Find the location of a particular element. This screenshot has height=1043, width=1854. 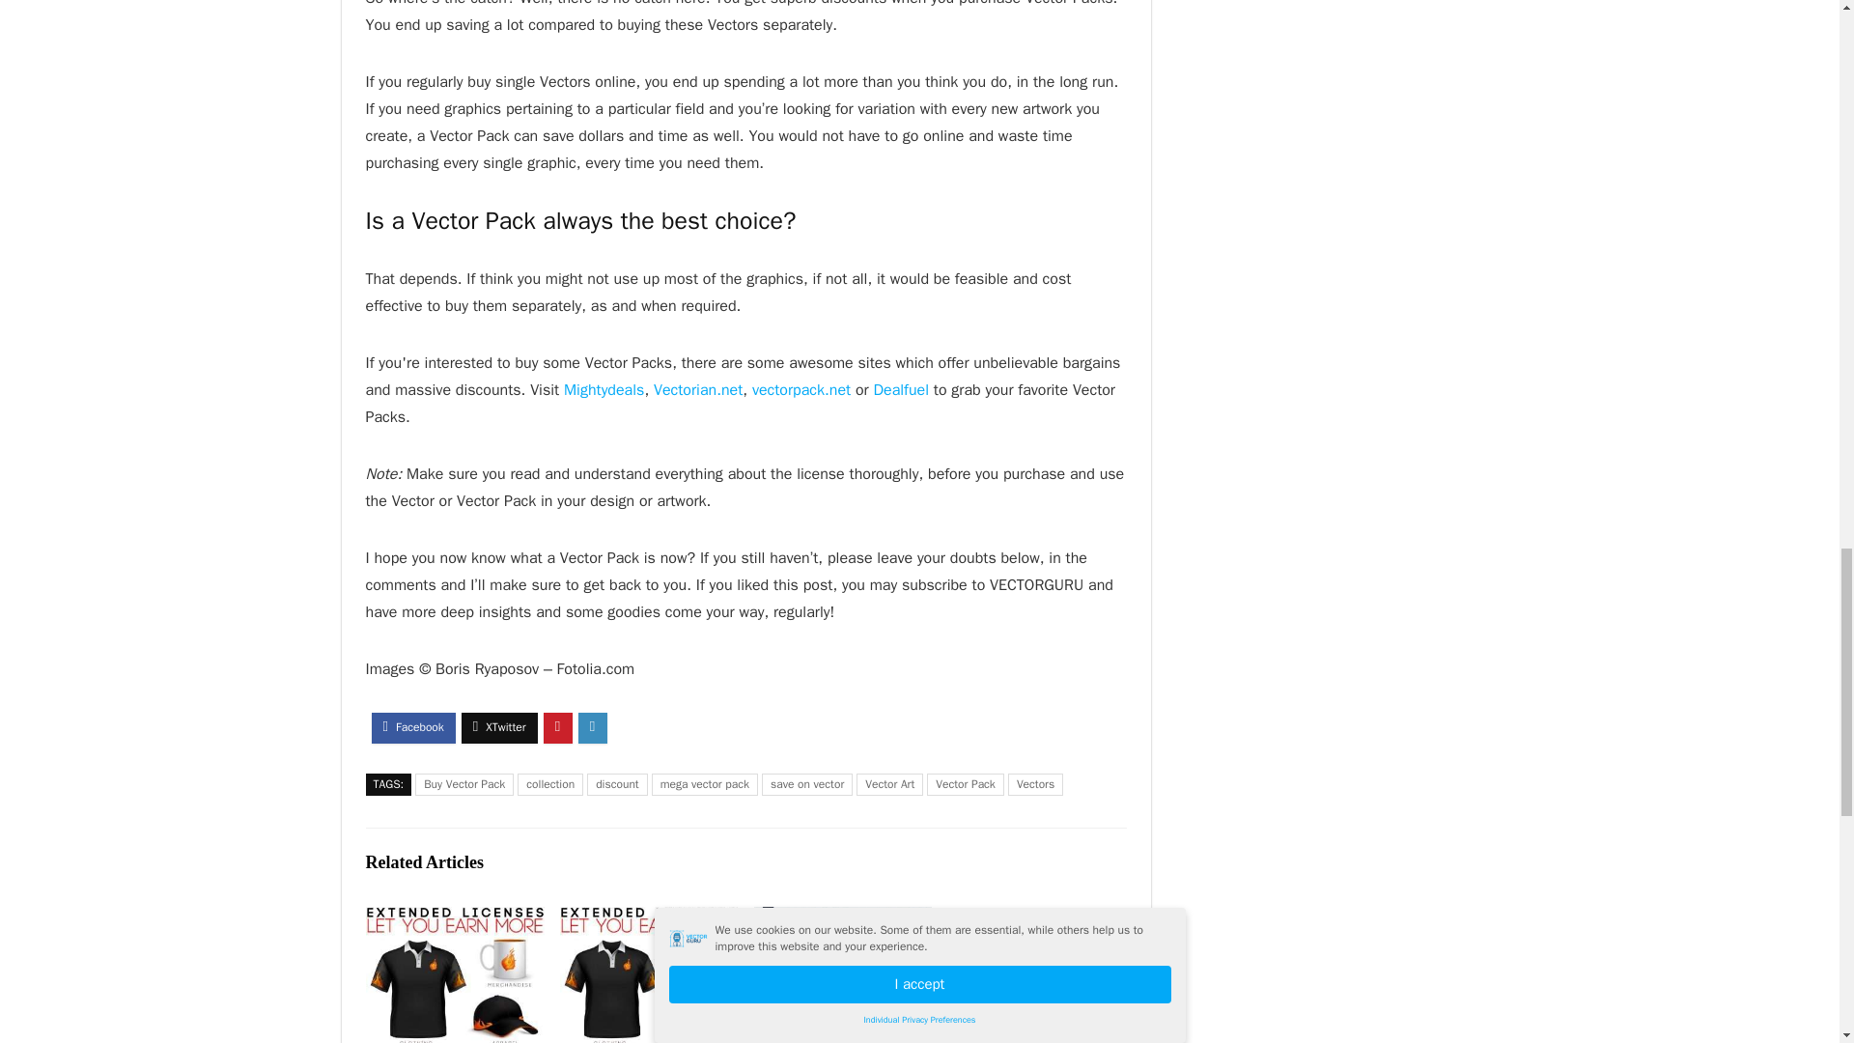

Vector Pack is located at coordinates (966, 784).